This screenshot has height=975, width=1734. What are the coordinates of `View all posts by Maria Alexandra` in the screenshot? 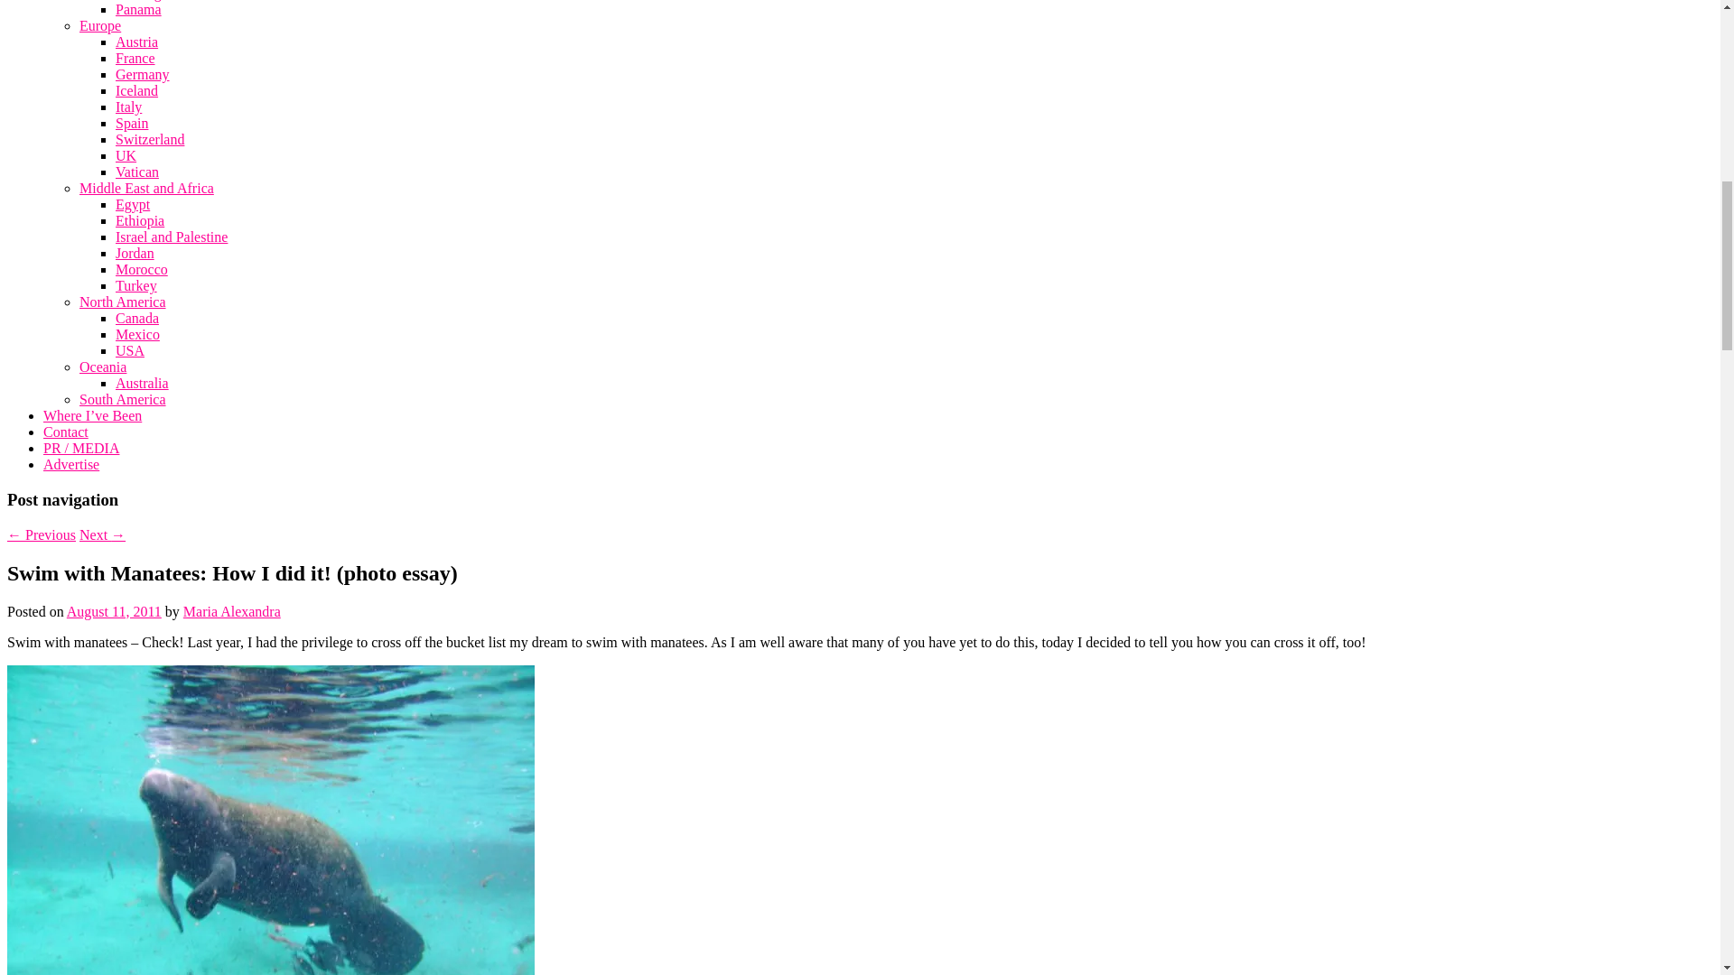 It's located at (232, 610).